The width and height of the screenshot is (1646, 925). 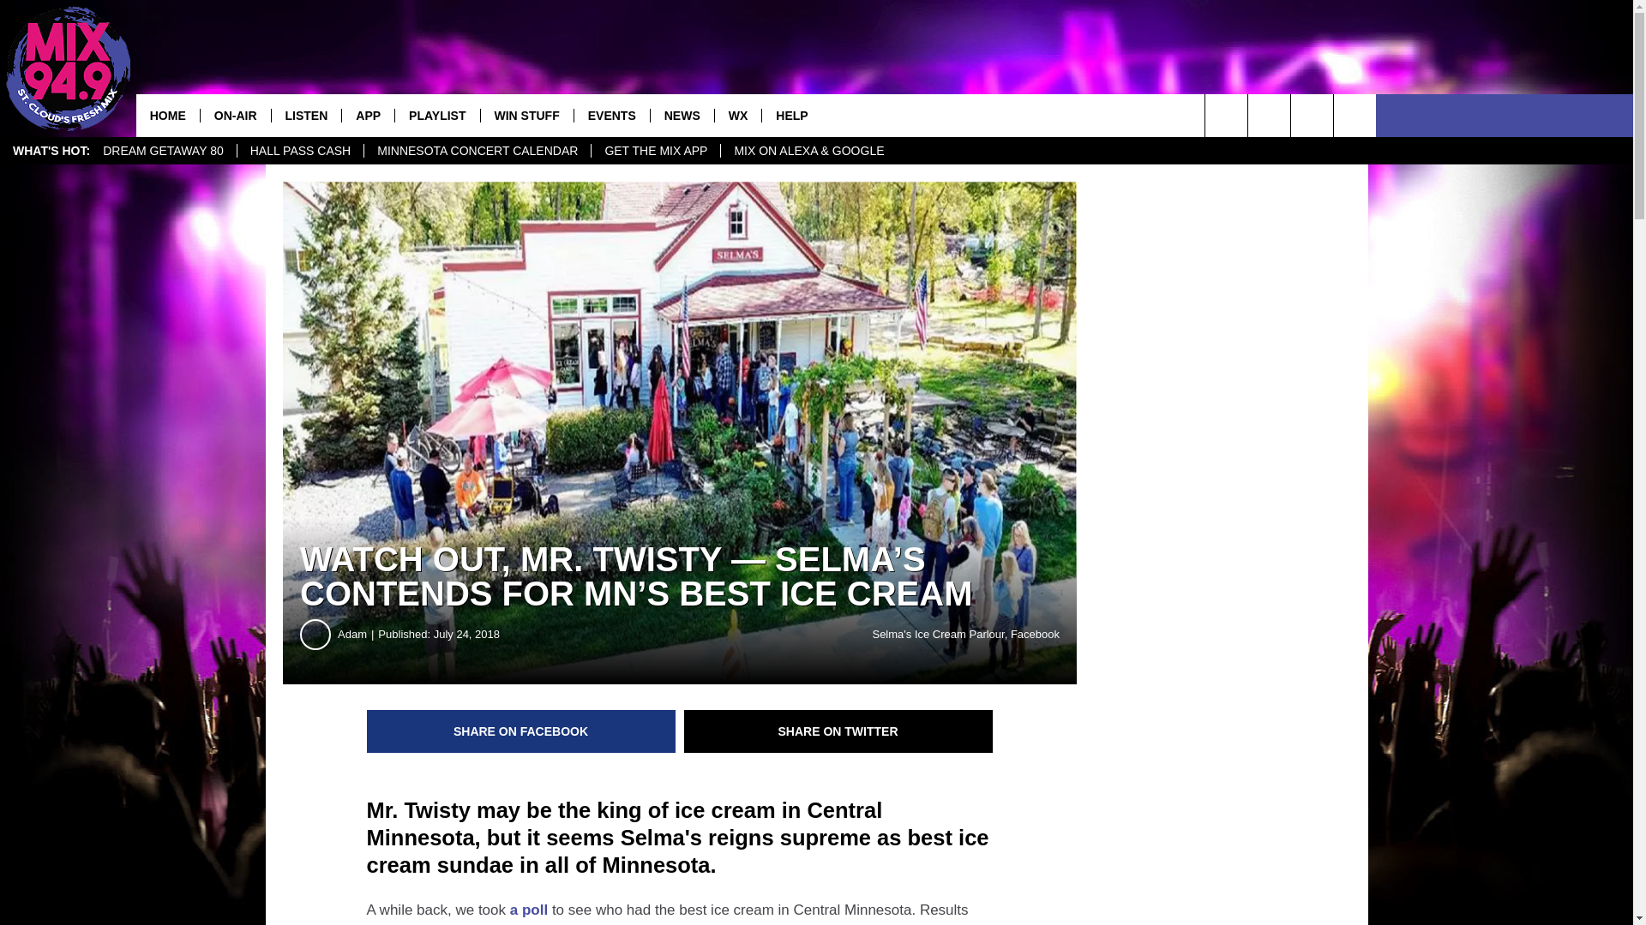 I want to click on Share on Twitter, so click(x=838, y=731).